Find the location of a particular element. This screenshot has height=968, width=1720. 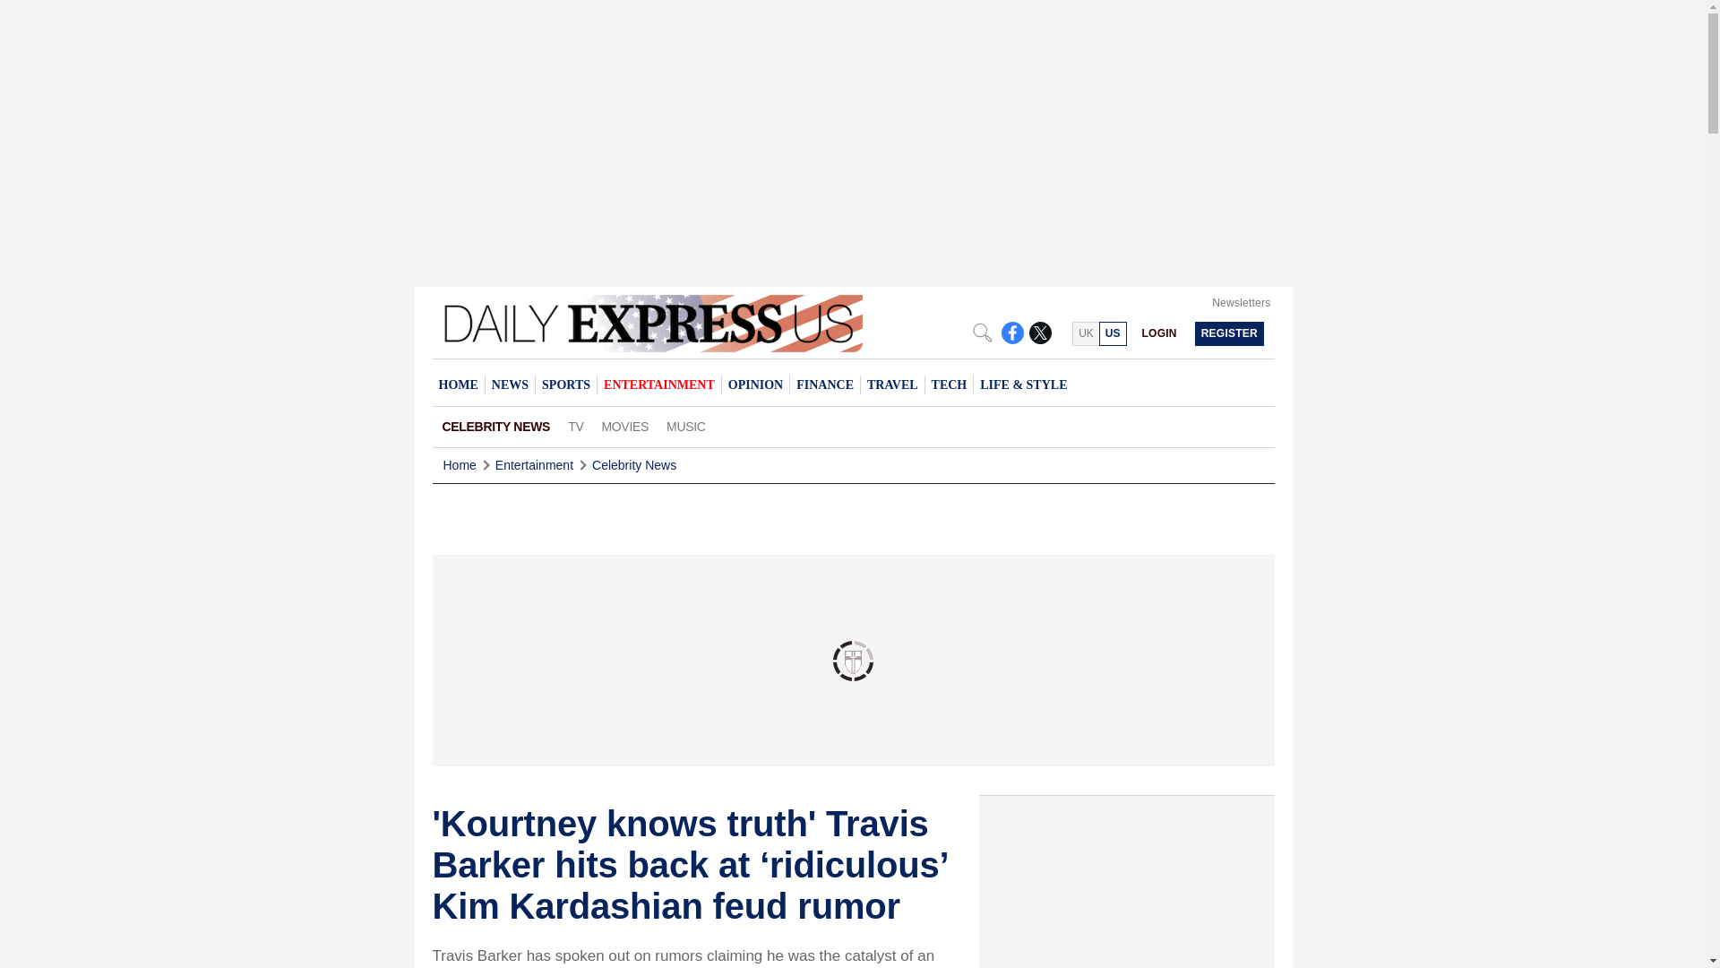

Find us on Facebook is located at coordinates (1012, 333).